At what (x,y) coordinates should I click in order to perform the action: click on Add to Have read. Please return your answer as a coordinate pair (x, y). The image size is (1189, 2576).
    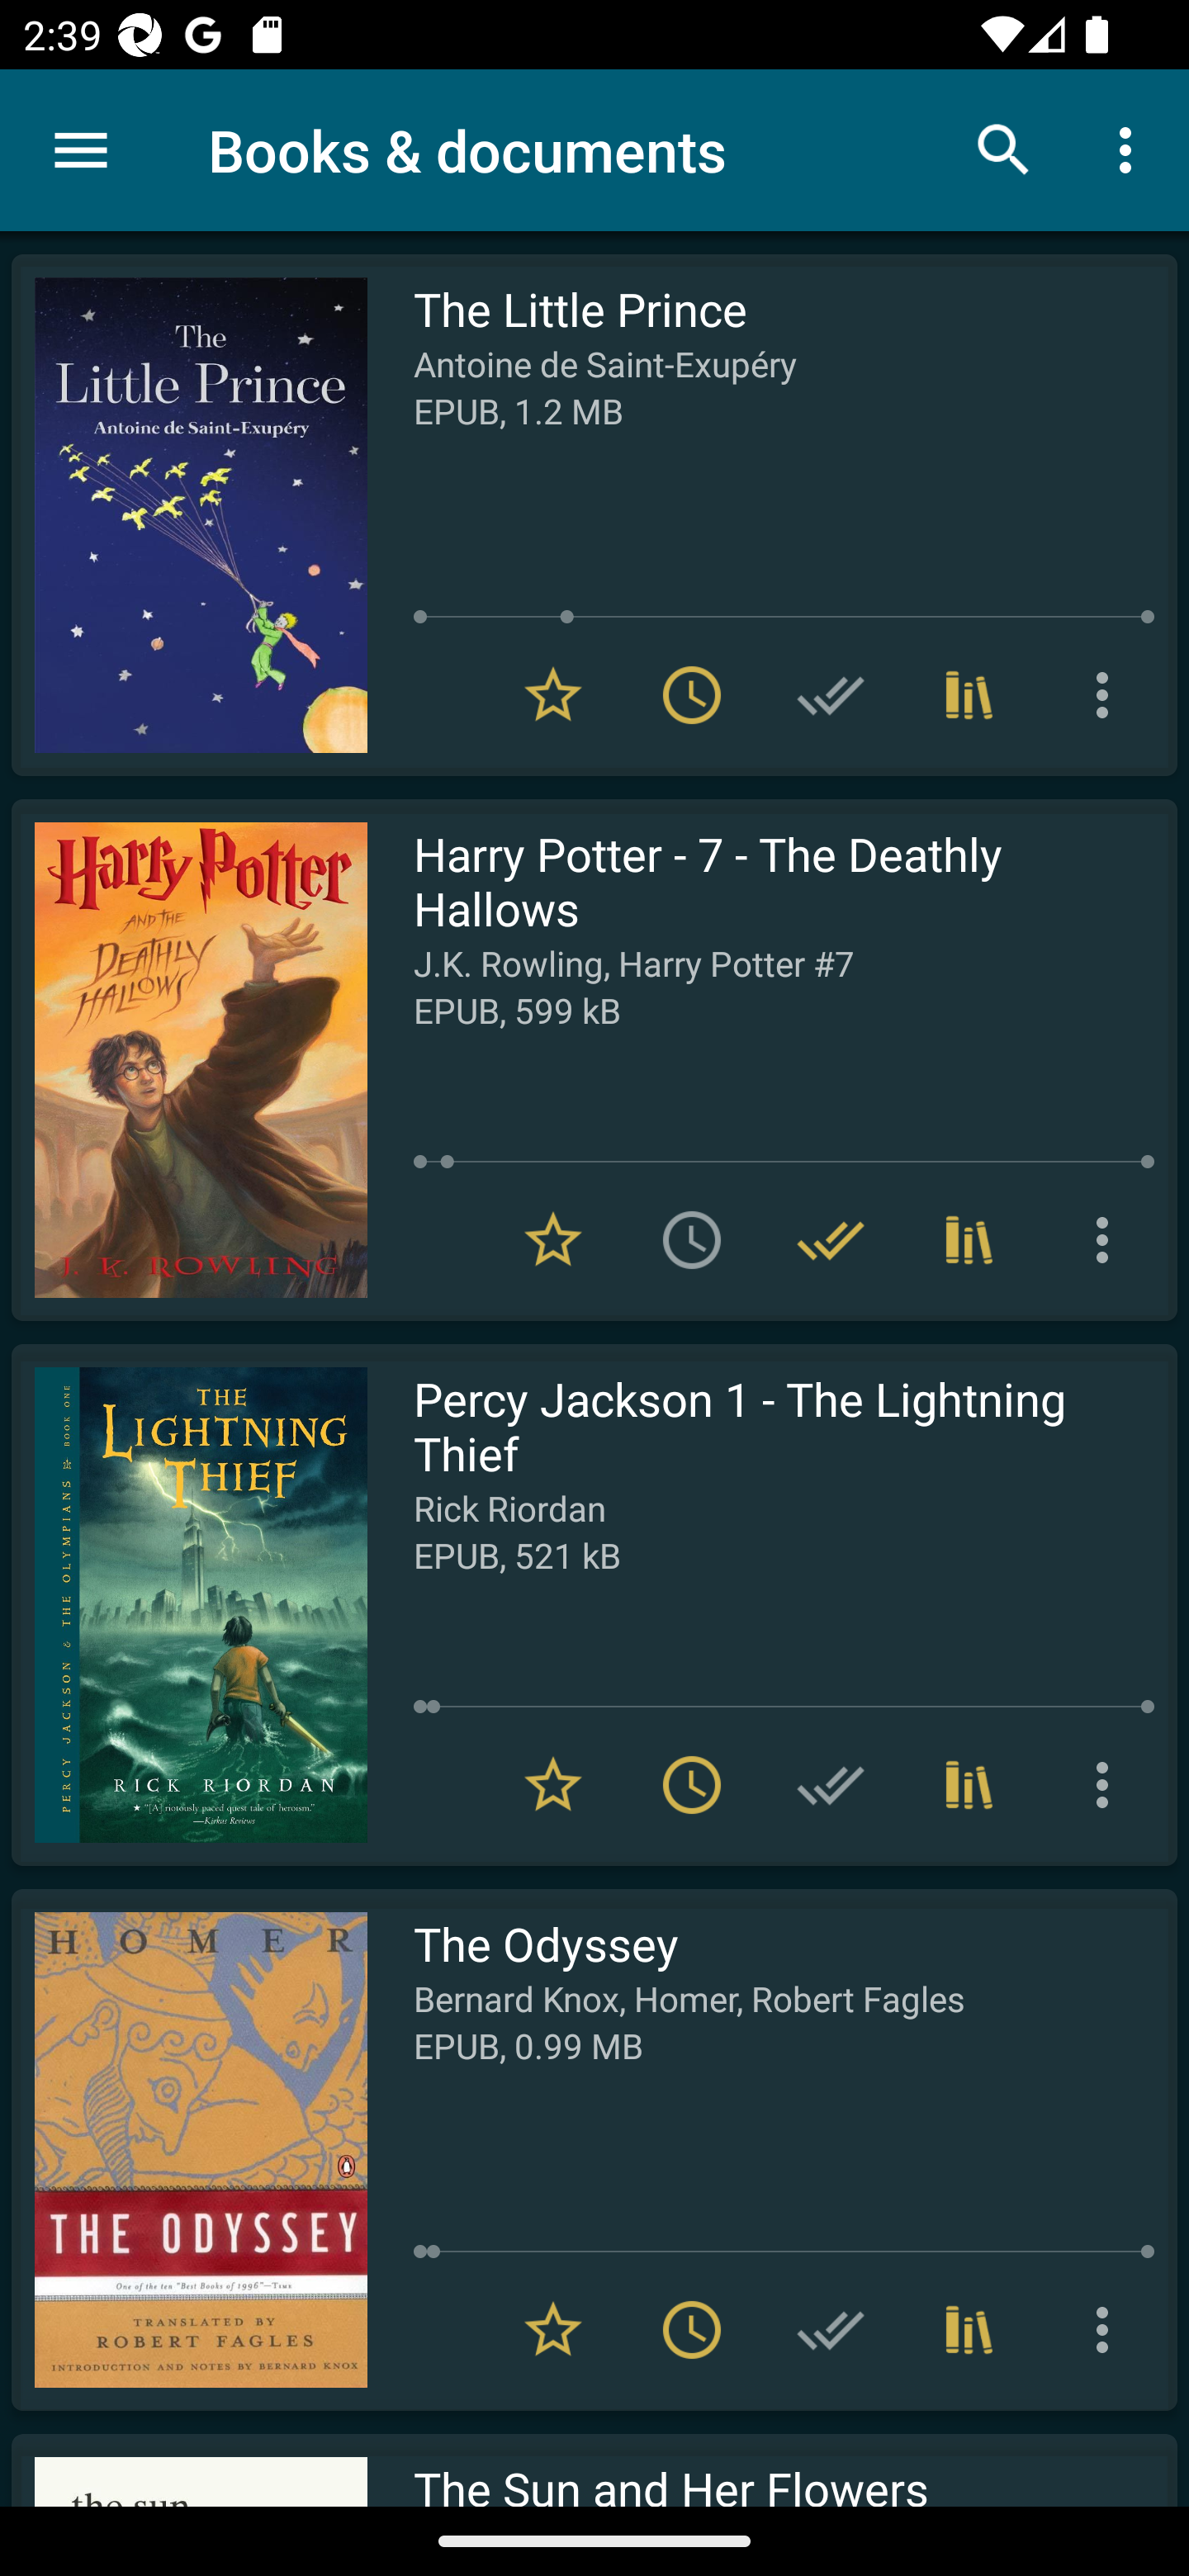
    Looking at the image, I should click on (831, 695).